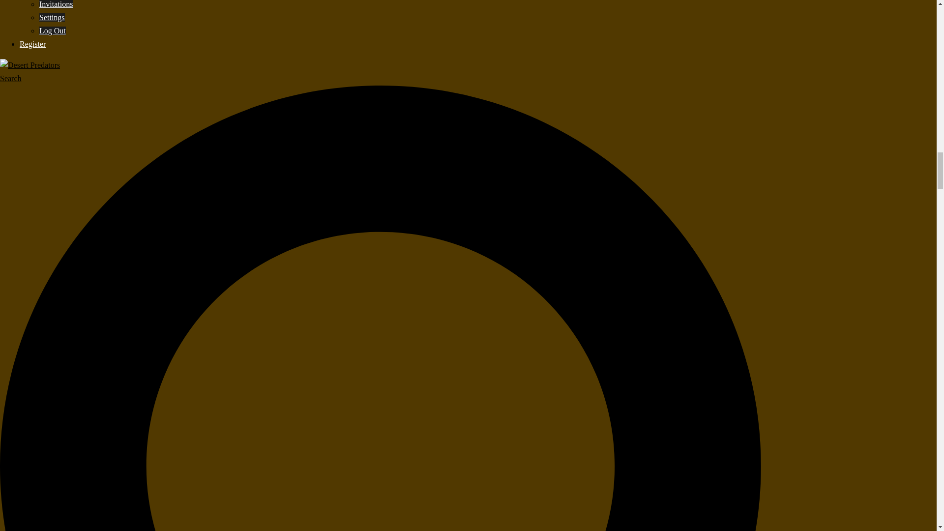  I want to click on Desert Predators, so click(30, 65).